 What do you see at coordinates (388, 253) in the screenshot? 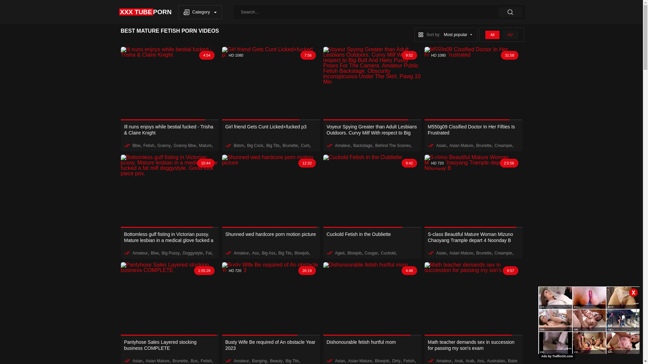
I see `Cuckold` at bounding box center [388, 253].